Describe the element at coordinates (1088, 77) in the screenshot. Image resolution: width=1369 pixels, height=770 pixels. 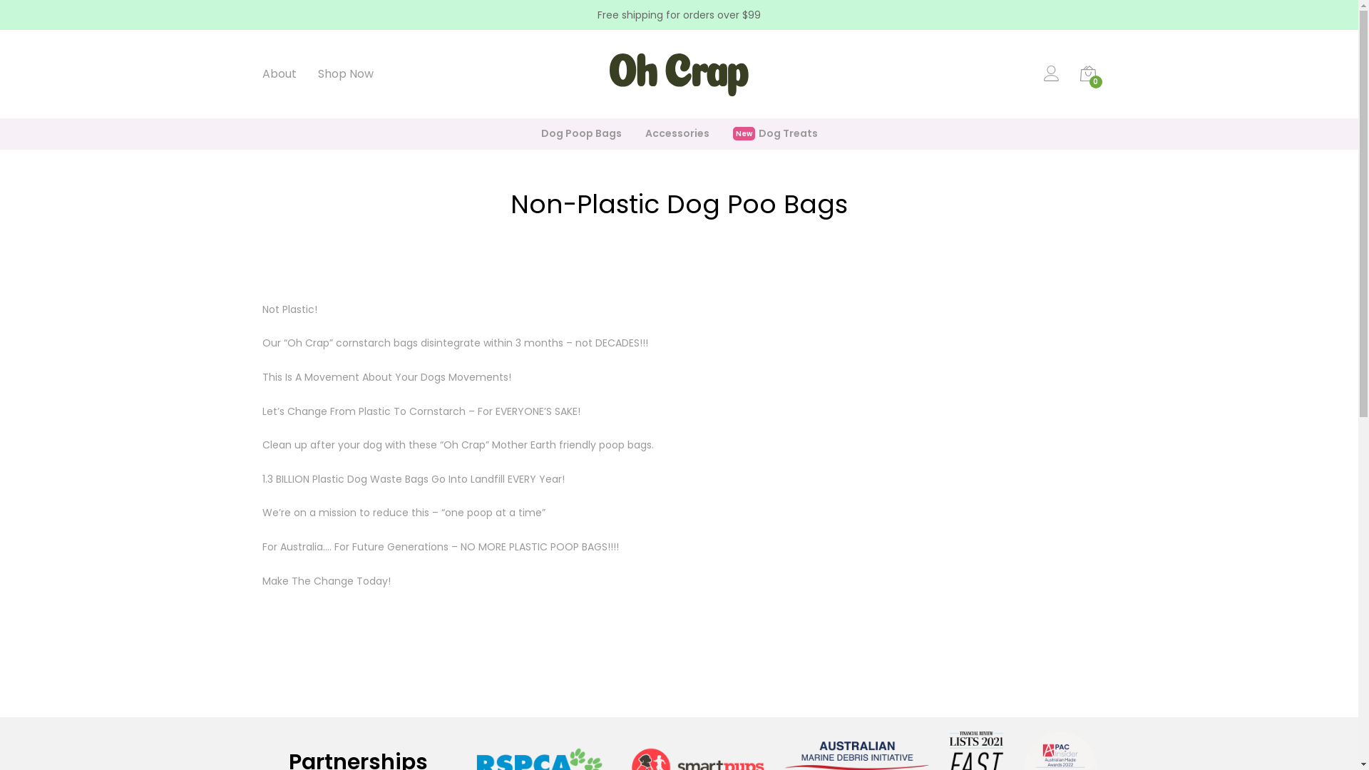
I see `0` at that location.